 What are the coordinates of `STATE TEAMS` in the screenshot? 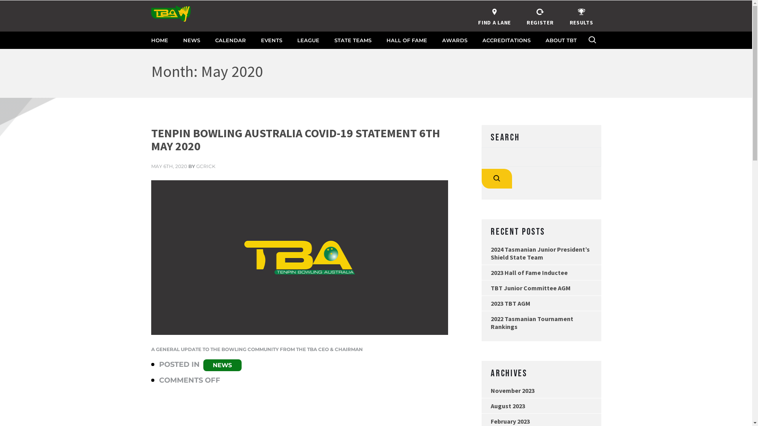 It's located at (353, 40).